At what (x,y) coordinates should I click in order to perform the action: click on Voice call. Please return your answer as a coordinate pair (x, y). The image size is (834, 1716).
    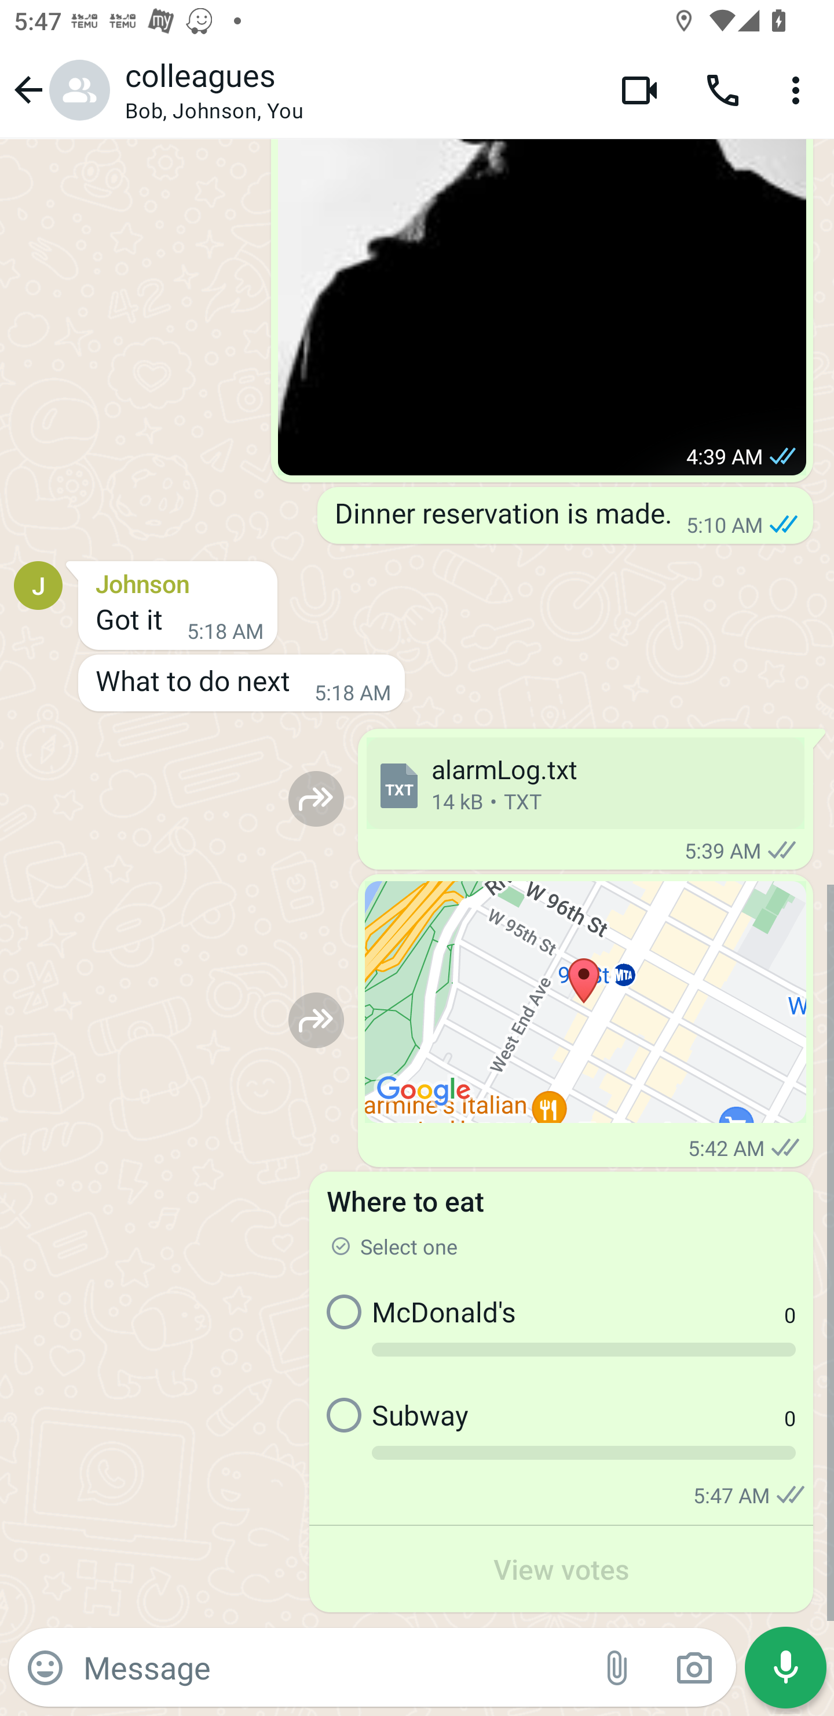
    Looking at the image, I should click on (723, 89).